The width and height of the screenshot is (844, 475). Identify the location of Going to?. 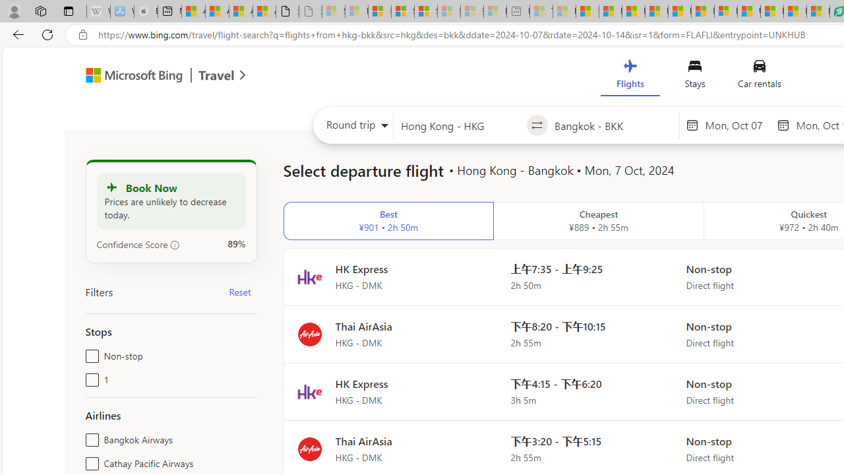
(613, 125).